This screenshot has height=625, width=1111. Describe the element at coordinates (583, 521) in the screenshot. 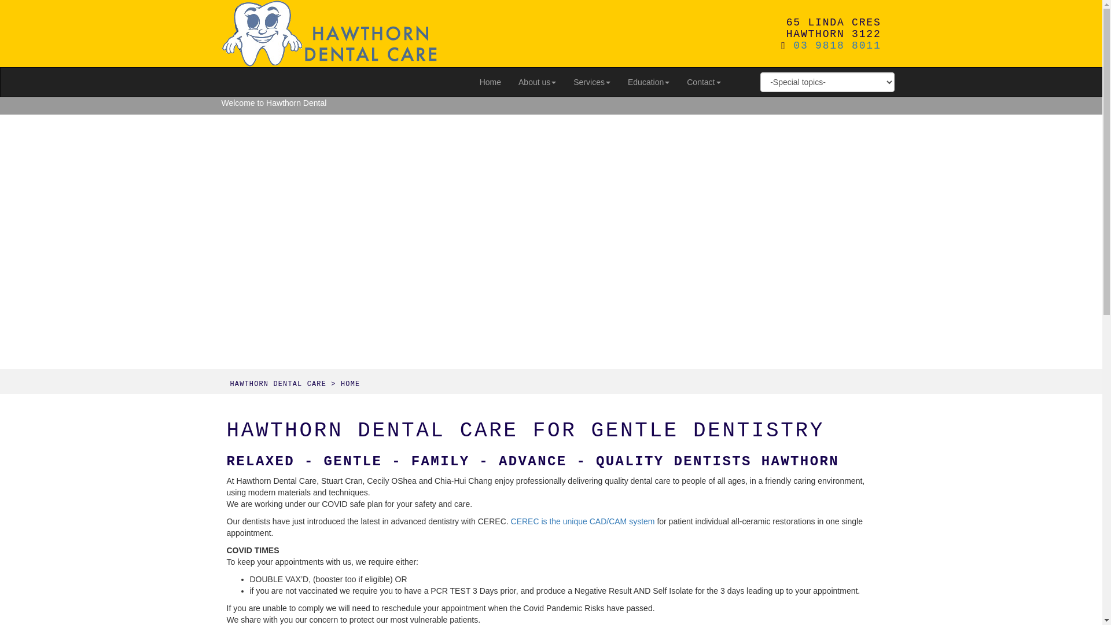

I see `CEREC is the unique CAD/CAM system` at that location.